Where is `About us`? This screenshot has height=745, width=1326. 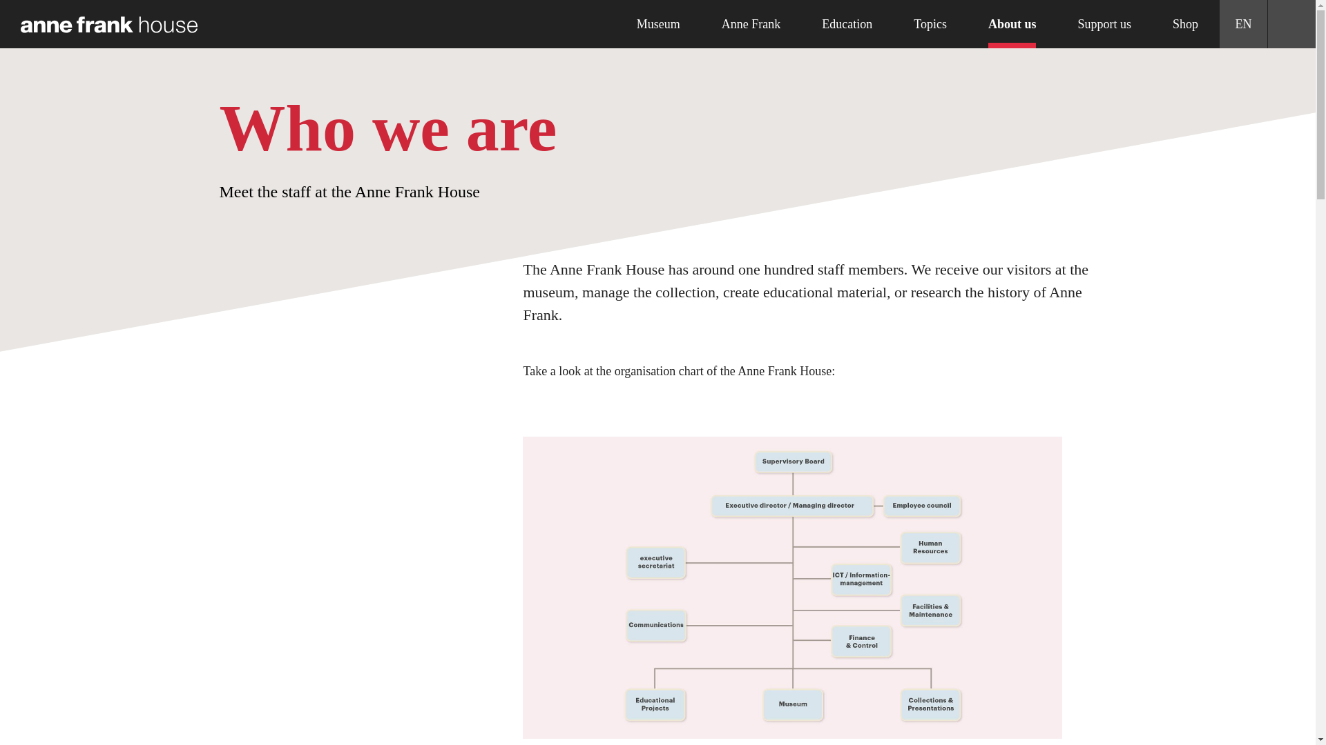 About us is located at coordinates (1012, 24).